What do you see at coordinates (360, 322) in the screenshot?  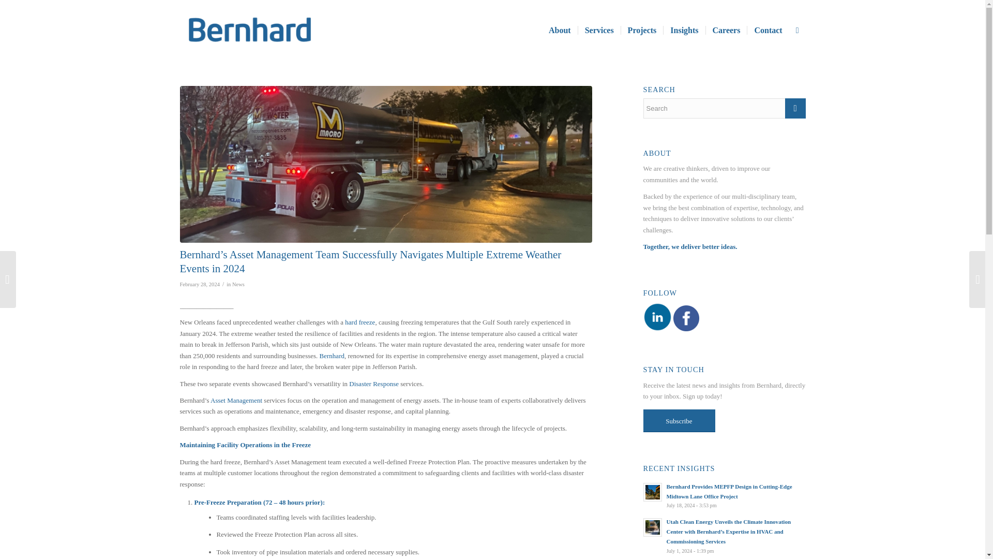 I see `hard freeze` at bounding box center [360, 322].